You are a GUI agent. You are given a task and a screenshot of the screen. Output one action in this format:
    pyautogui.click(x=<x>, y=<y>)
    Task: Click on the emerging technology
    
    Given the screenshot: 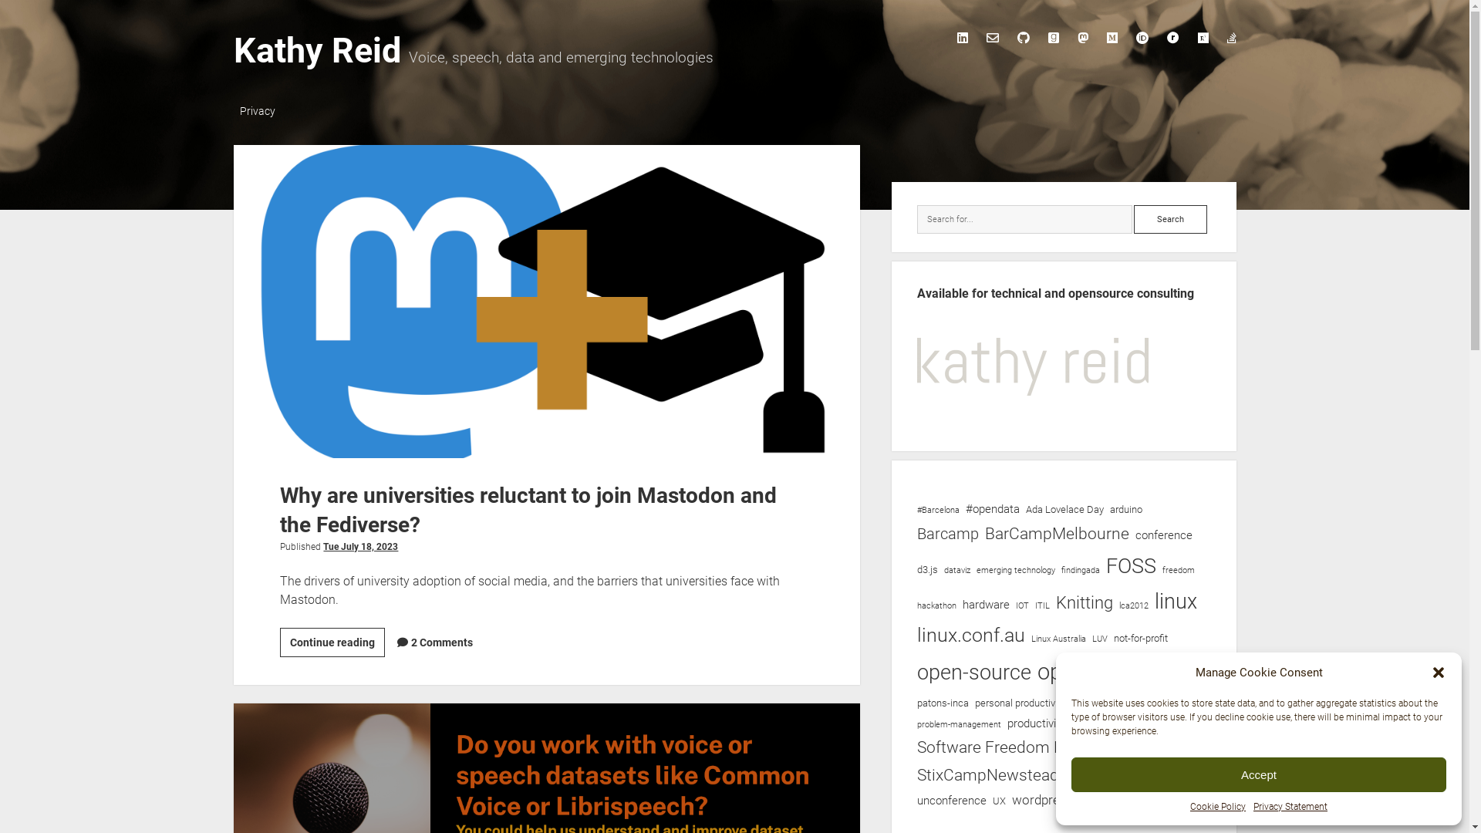 What is the action you would take?
    pyautogui.click(x=1016, y=569)
    